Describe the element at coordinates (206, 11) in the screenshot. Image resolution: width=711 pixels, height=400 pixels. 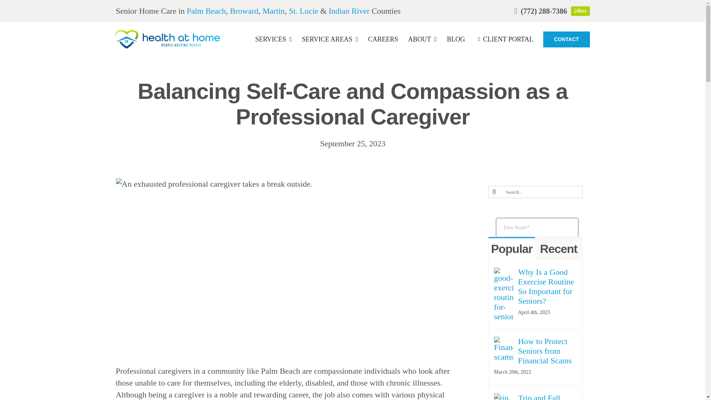
I see `Palm Beach` at that location.